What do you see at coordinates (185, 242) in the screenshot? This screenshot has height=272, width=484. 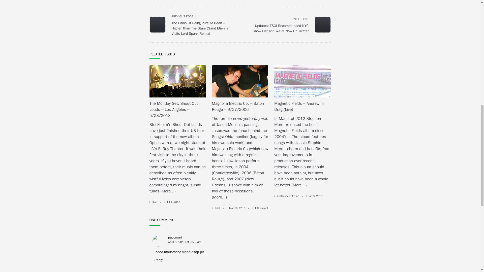 I see `April 6, 2010 at 7:29 am` at bounding box center [185, 242].